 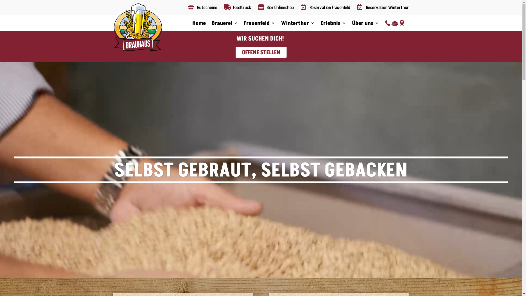 What do you see at coordinates (138, 27) in the screenshot?
I see `brauhaus-logo` at bounding box center [138, 27].